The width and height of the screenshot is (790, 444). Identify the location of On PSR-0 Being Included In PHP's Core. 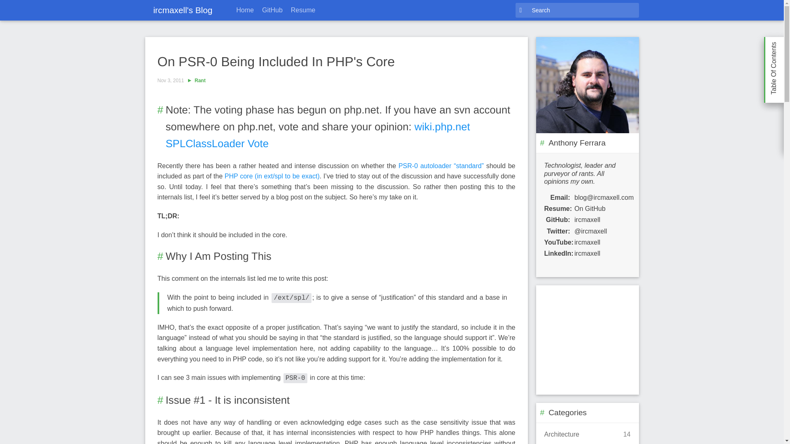
(276, 62).